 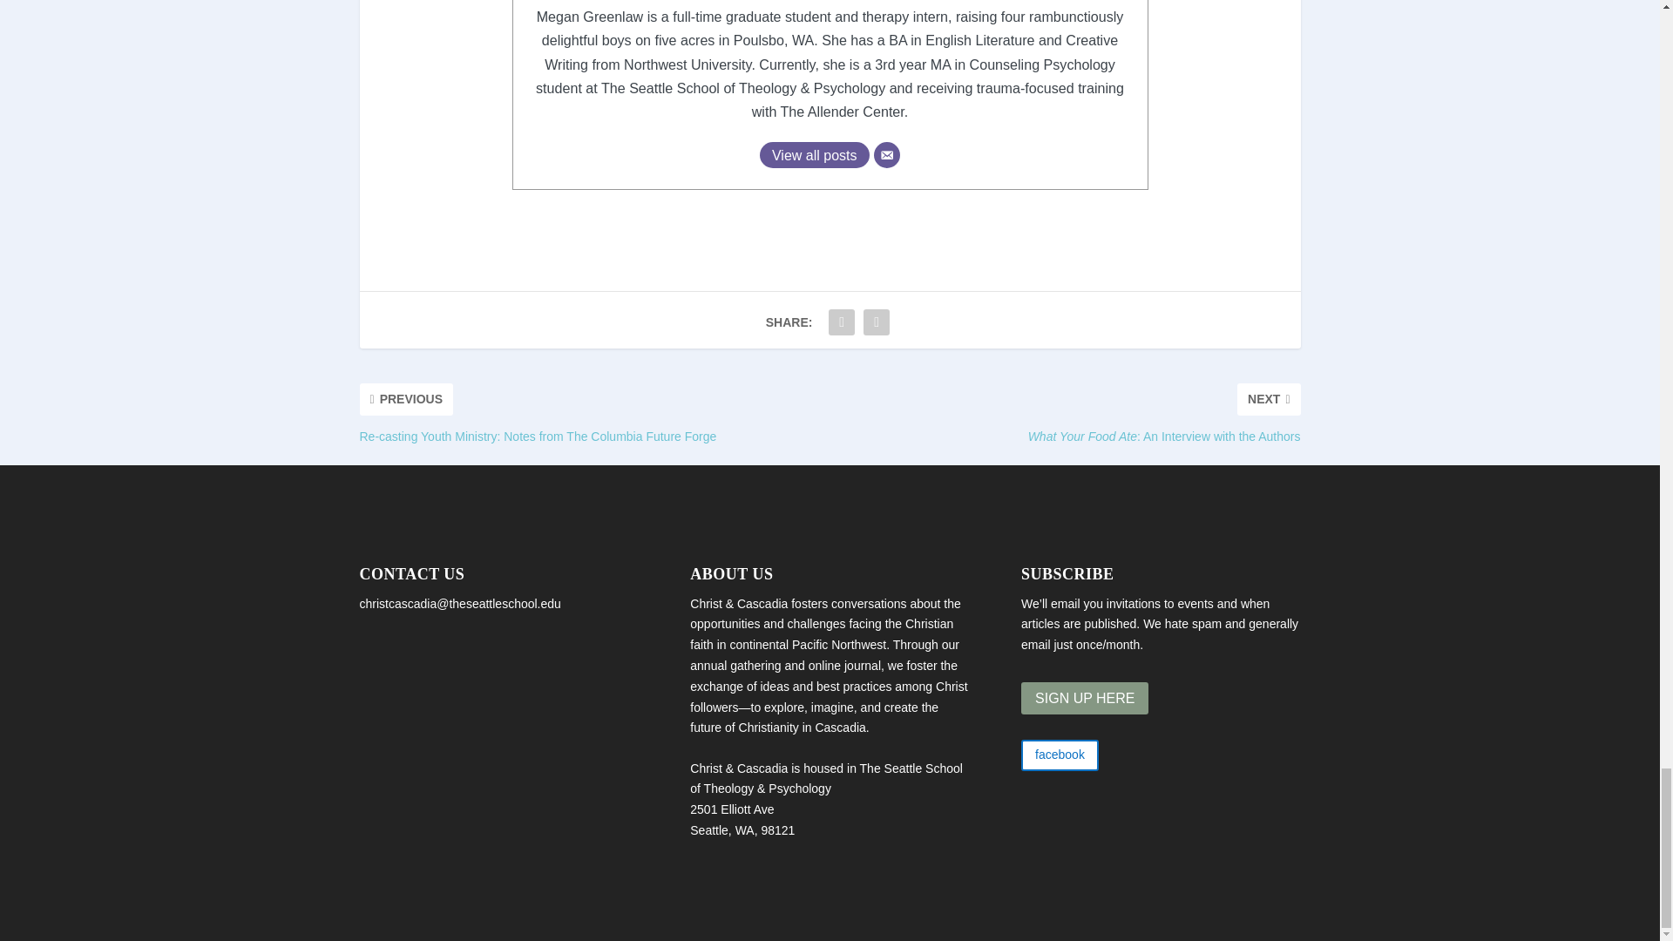 What do you see at coordinates (1060, 755) in the screenshot?
I see `facebook` at bounding box center [1060, 755].